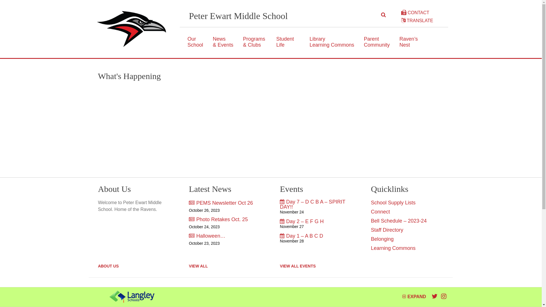 This screenshot has width=546, height=307. What do you see at coordinates (198, 266) in the screenshot?
I see `VIEW ALL` at bounding box center [198, 266].